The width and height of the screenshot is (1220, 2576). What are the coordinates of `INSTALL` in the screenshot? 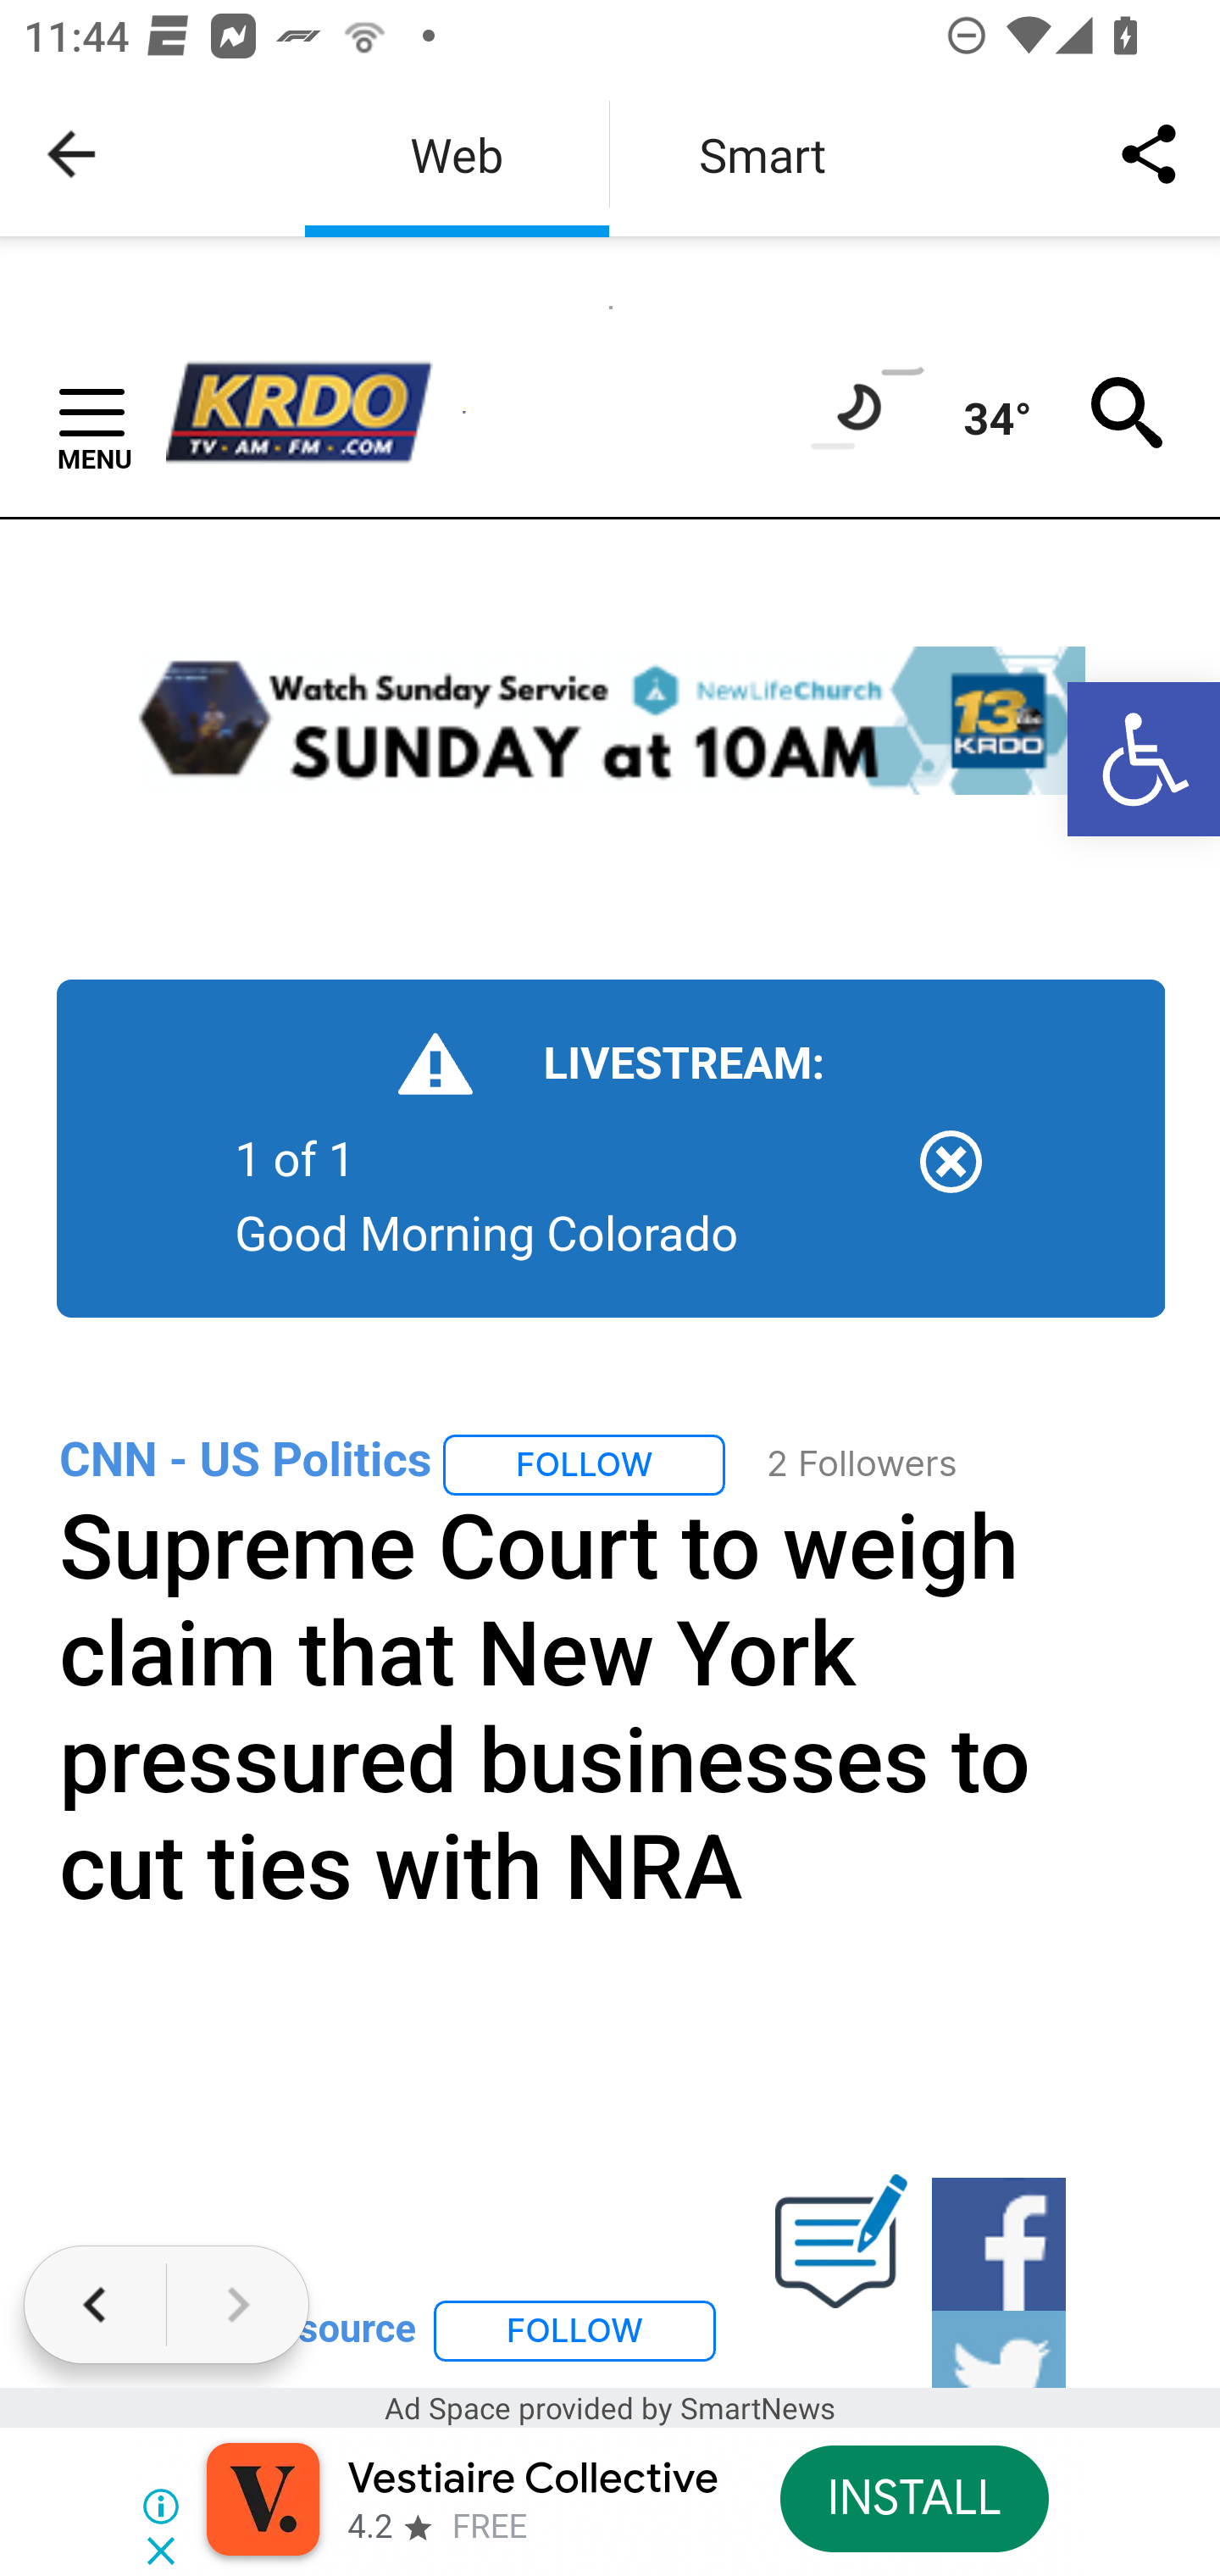 It's located at (913, 2498).